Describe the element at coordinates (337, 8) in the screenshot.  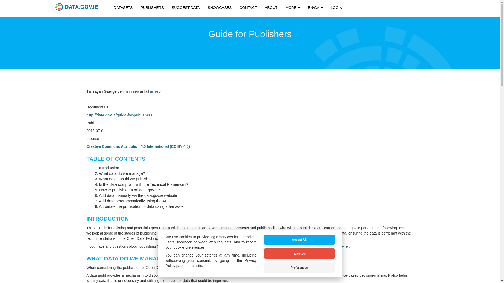
I see `LOGIN` at that location.